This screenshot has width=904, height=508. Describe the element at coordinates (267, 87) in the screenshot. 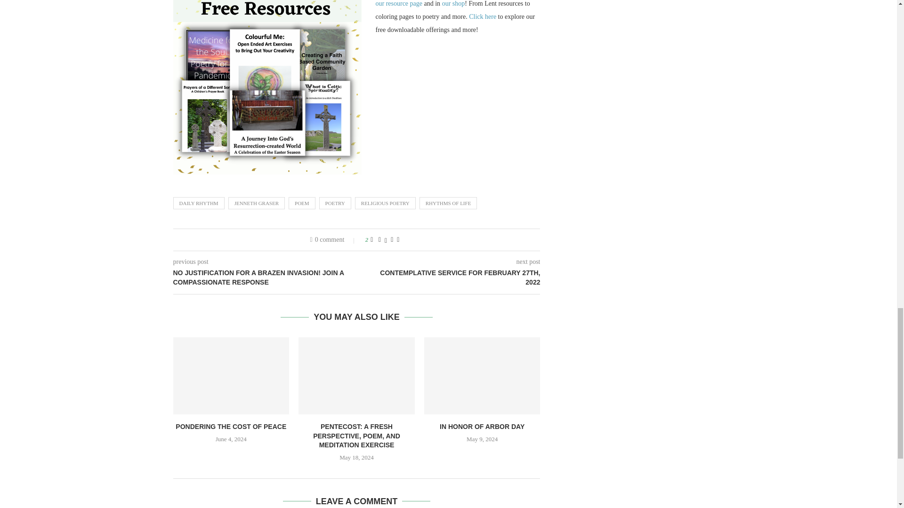

I see `Blog Ads 400 x 400 28` at that location.